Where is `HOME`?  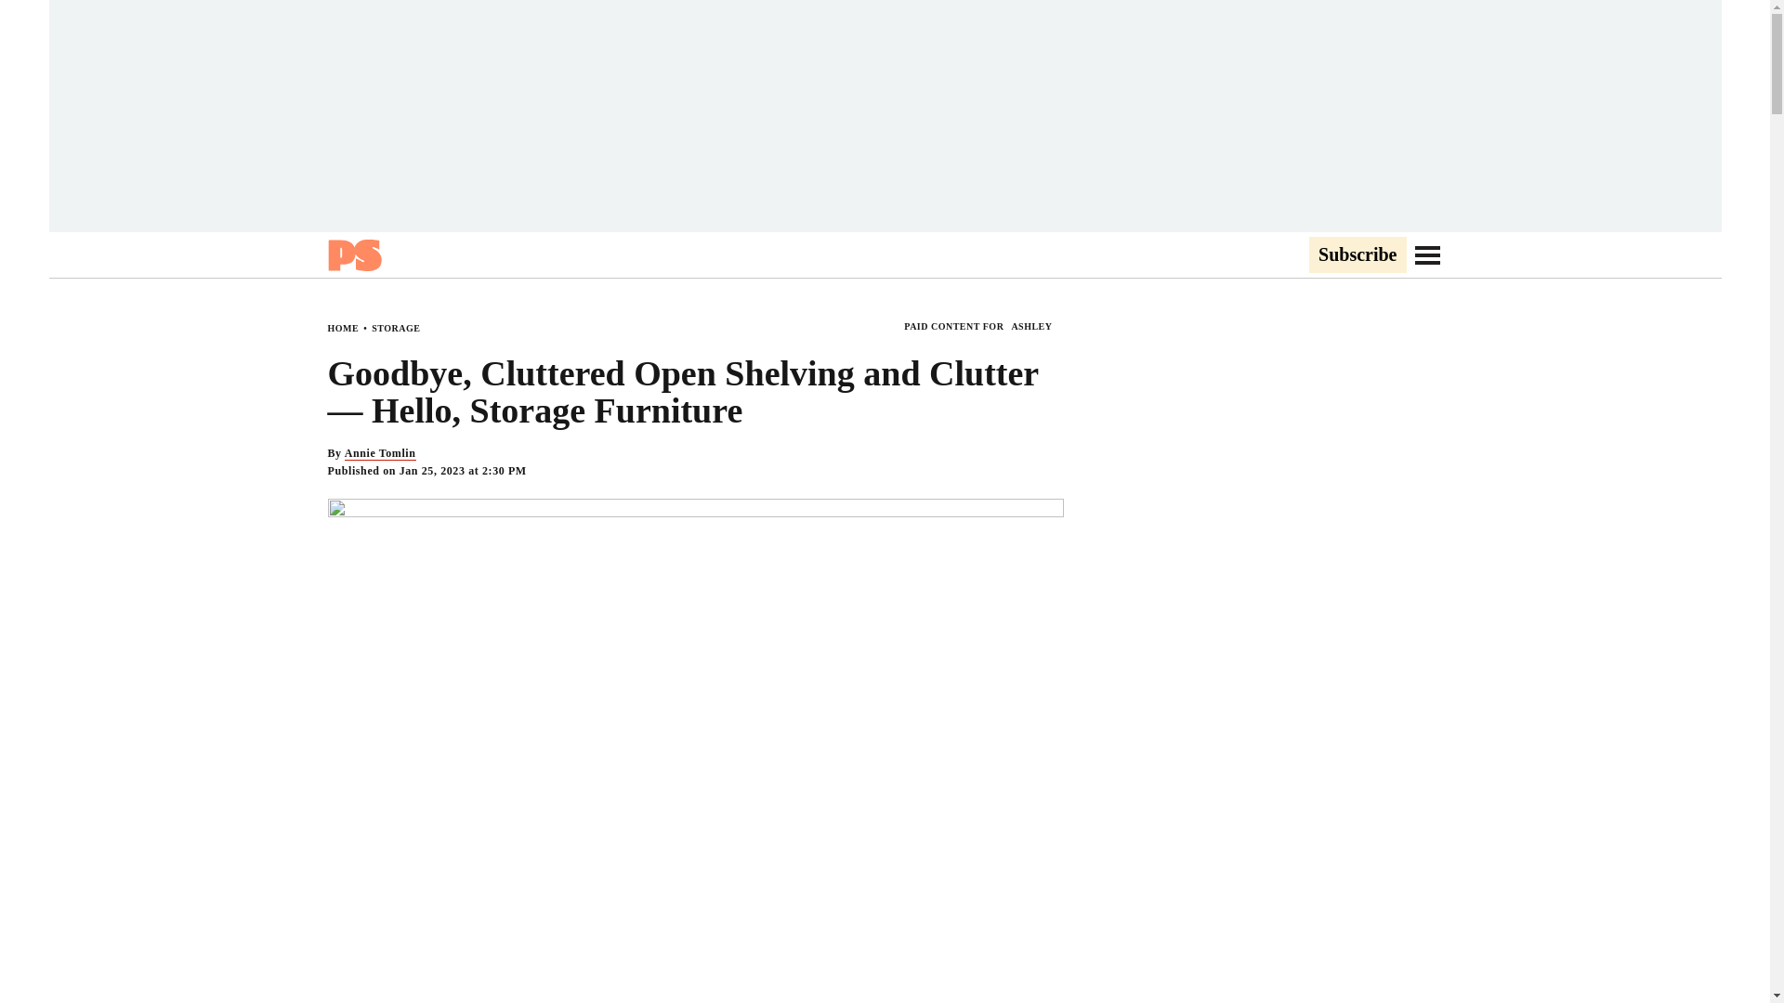 HOME is located at coordinates (342, 327).